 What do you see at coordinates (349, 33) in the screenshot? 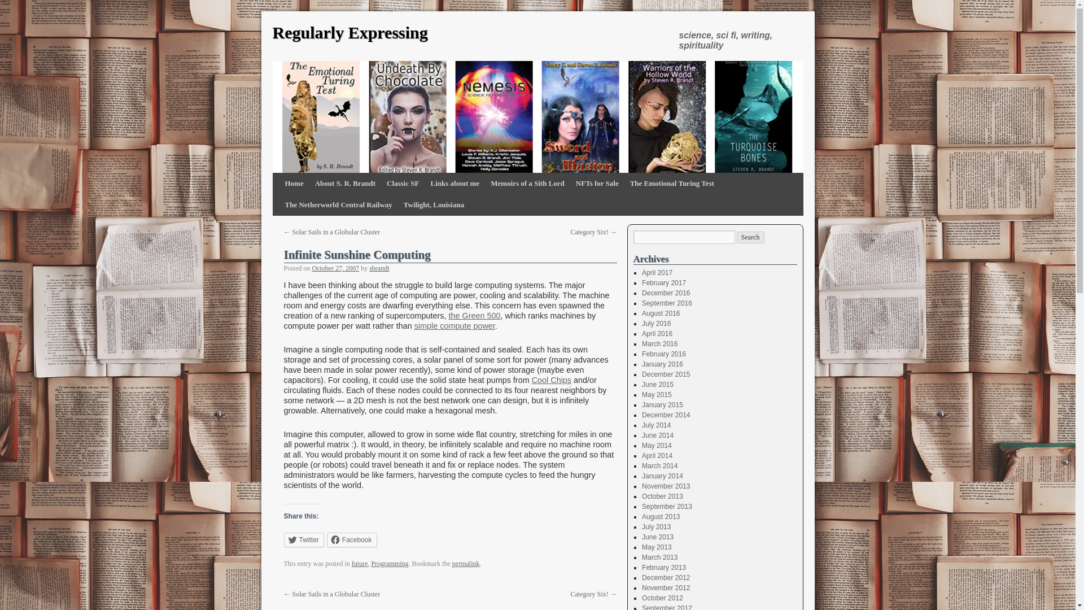
I see `Regularly Expressing` at bounding box center [349, 33].